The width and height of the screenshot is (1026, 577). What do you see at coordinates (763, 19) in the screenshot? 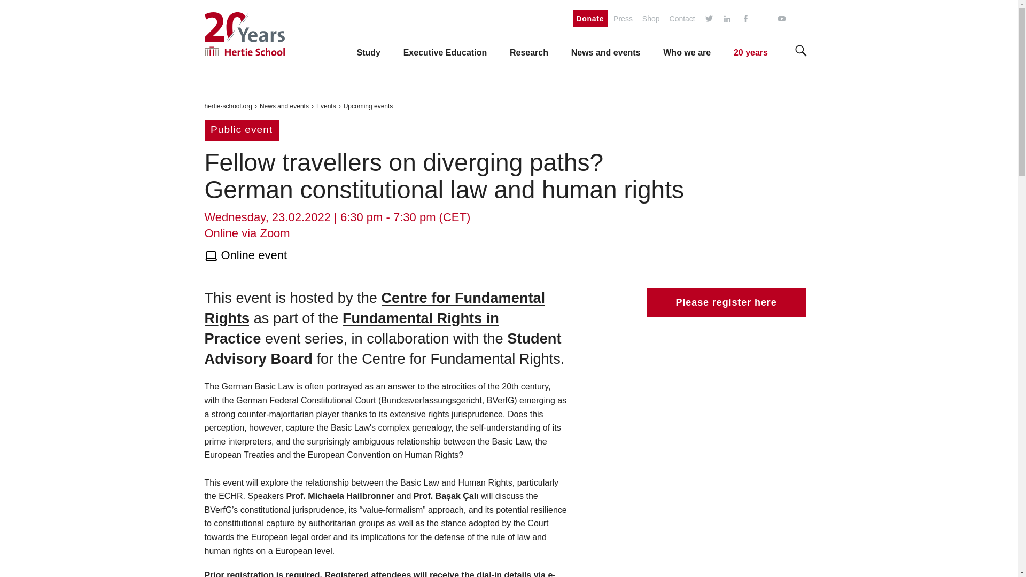
I see `The Hertie School on Instagram` at bounding box center [763, 19].